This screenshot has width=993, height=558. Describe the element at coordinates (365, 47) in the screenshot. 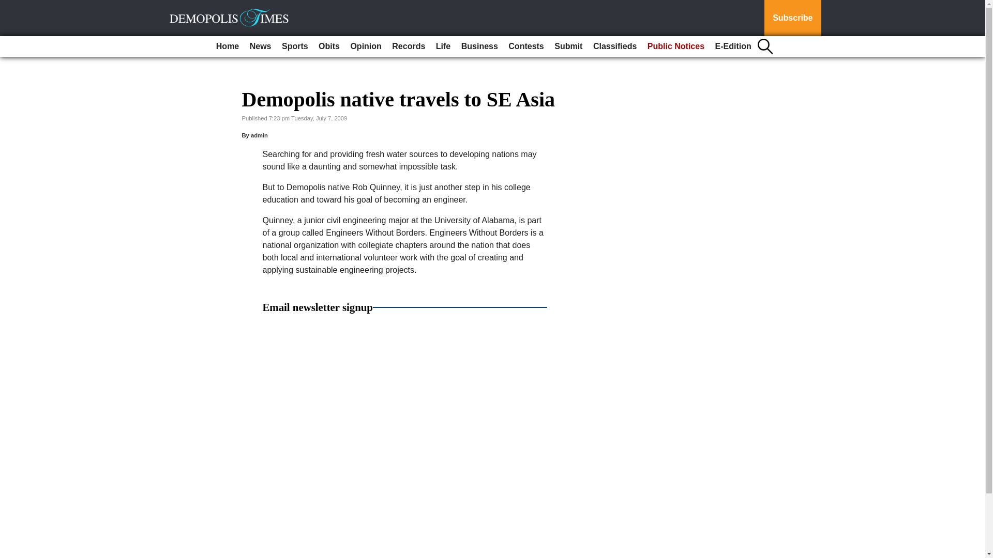

I see `Opinion` at that location.